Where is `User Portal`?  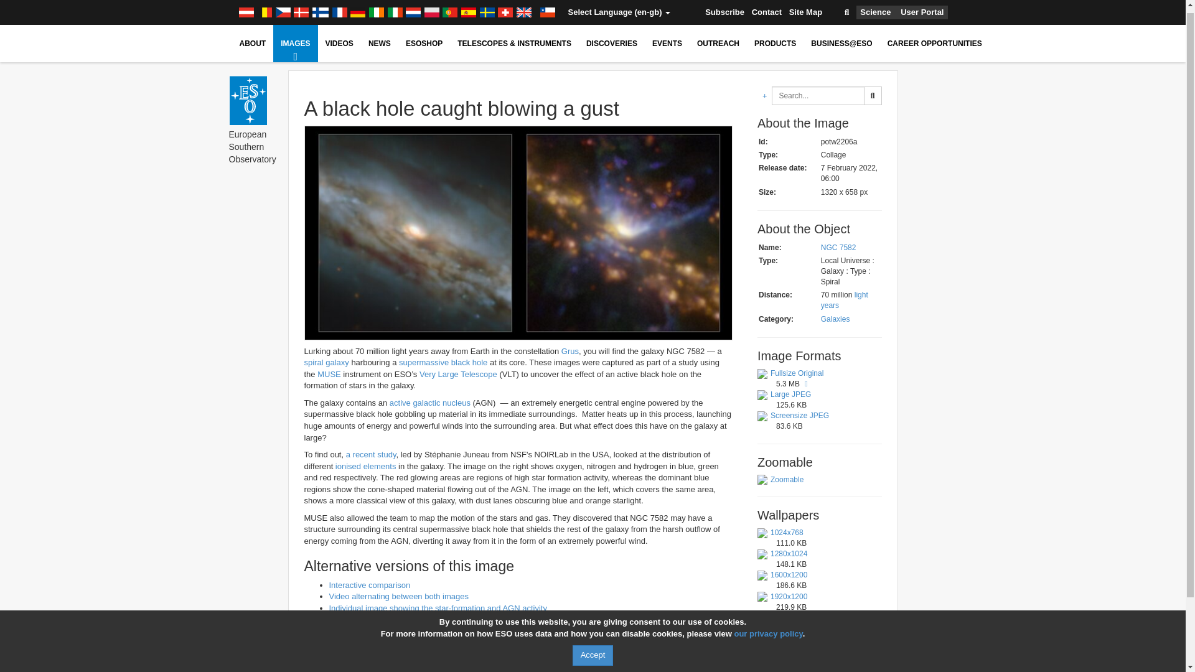 User Portal is located at coordinates (922, 7).